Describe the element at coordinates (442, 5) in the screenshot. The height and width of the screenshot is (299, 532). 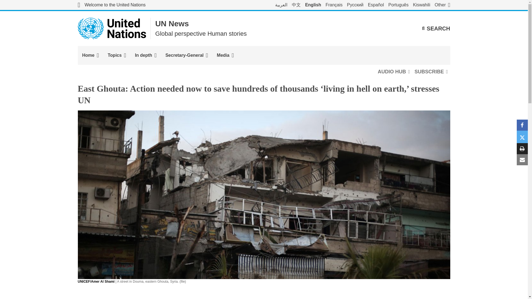
I see `Other` at that location.